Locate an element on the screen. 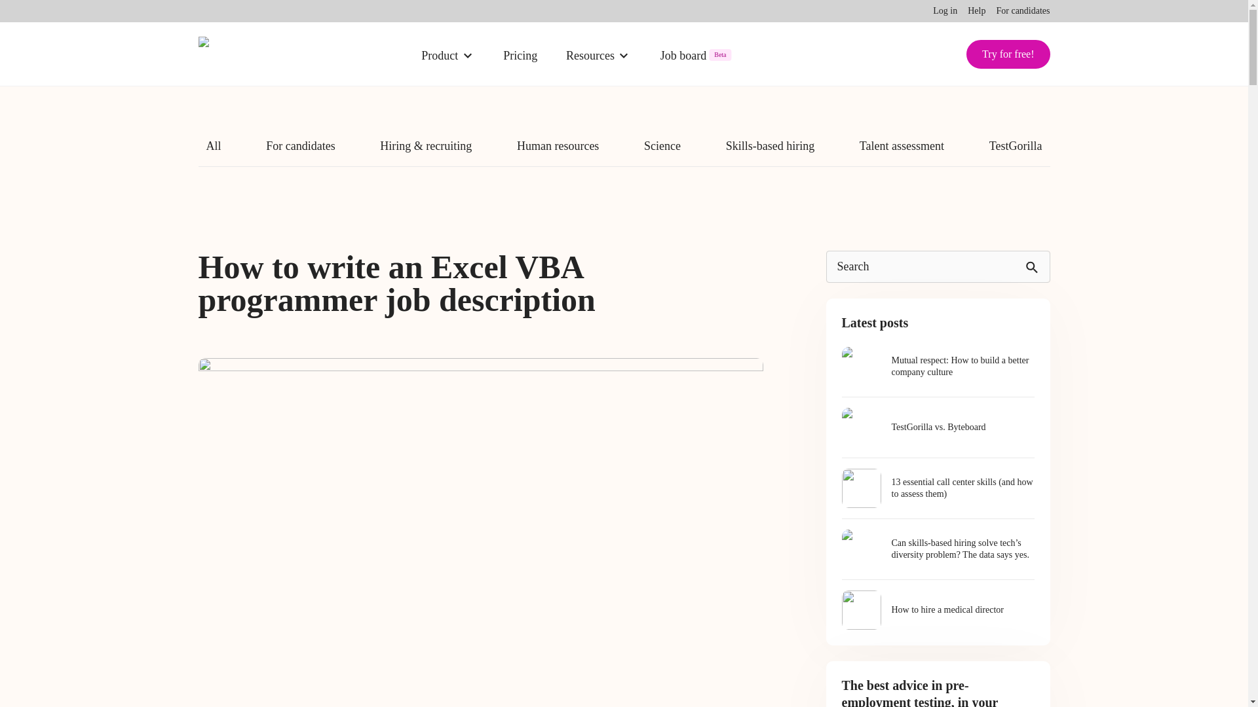 The image size is (1258, 707). Resources is located at coordinates (598, 54).